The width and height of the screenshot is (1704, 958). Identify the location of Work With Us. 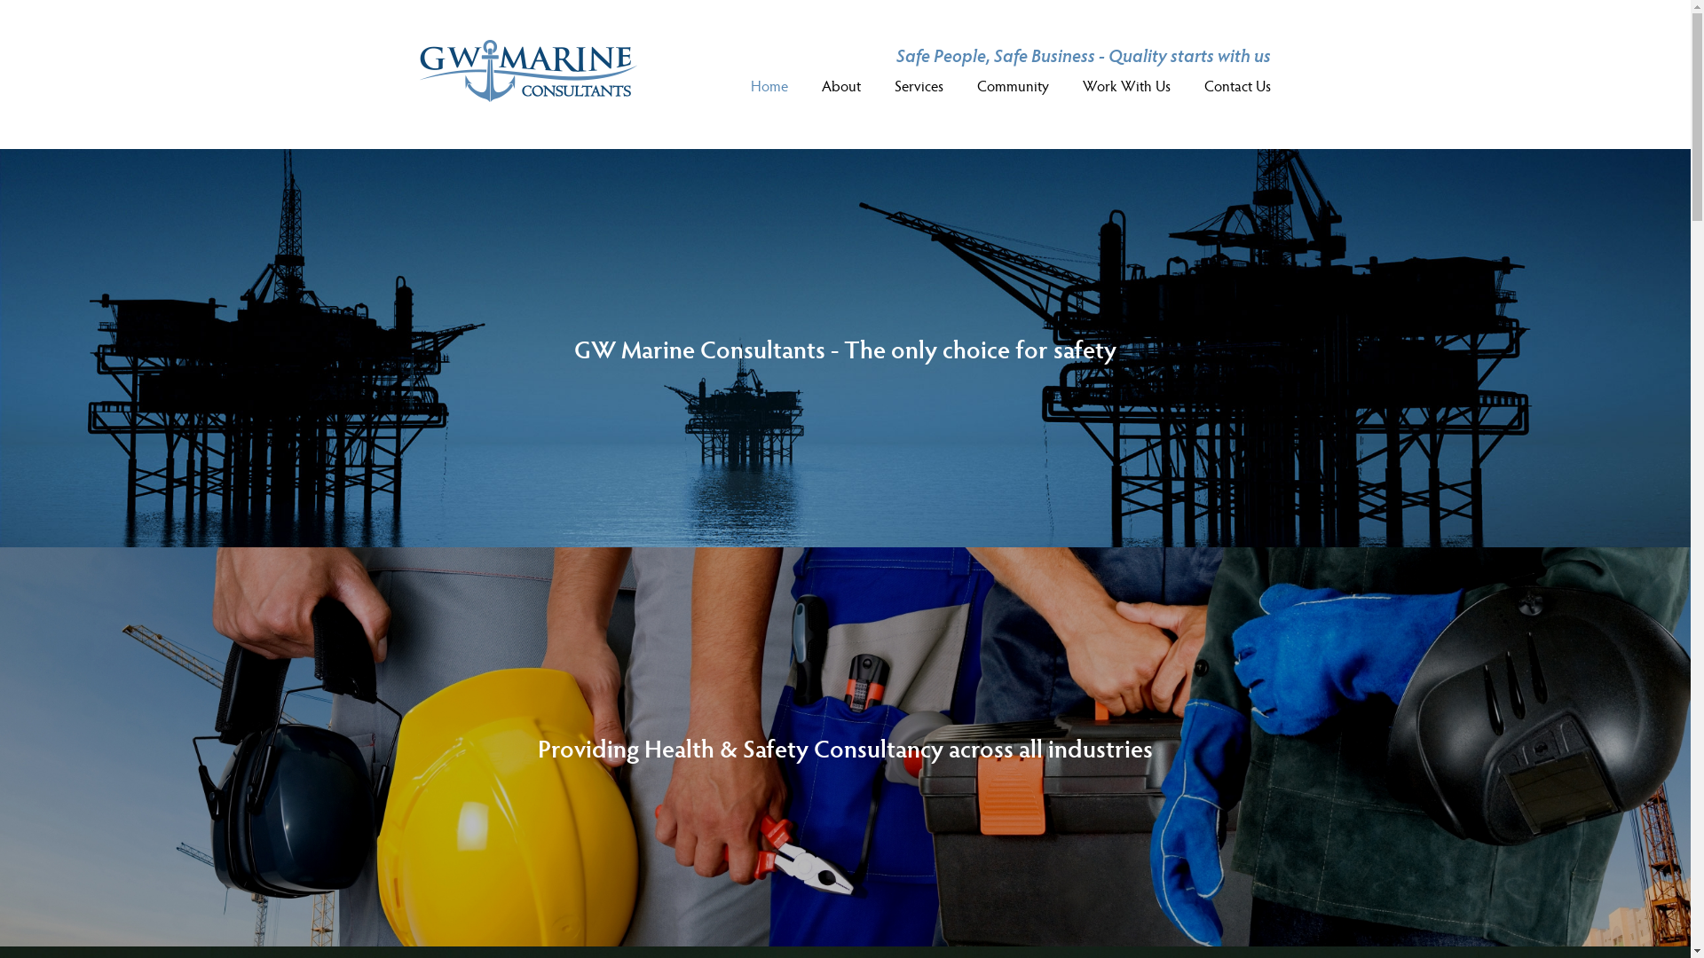
(1127, 85).